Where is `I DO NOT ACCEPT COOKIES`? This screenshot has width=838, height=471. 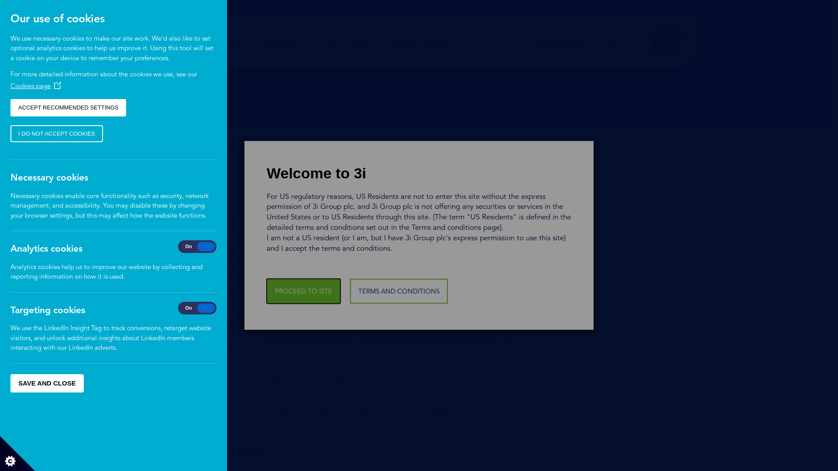 I DO NOT ACCEPT COOKIES is located at coordinates (57, 133).